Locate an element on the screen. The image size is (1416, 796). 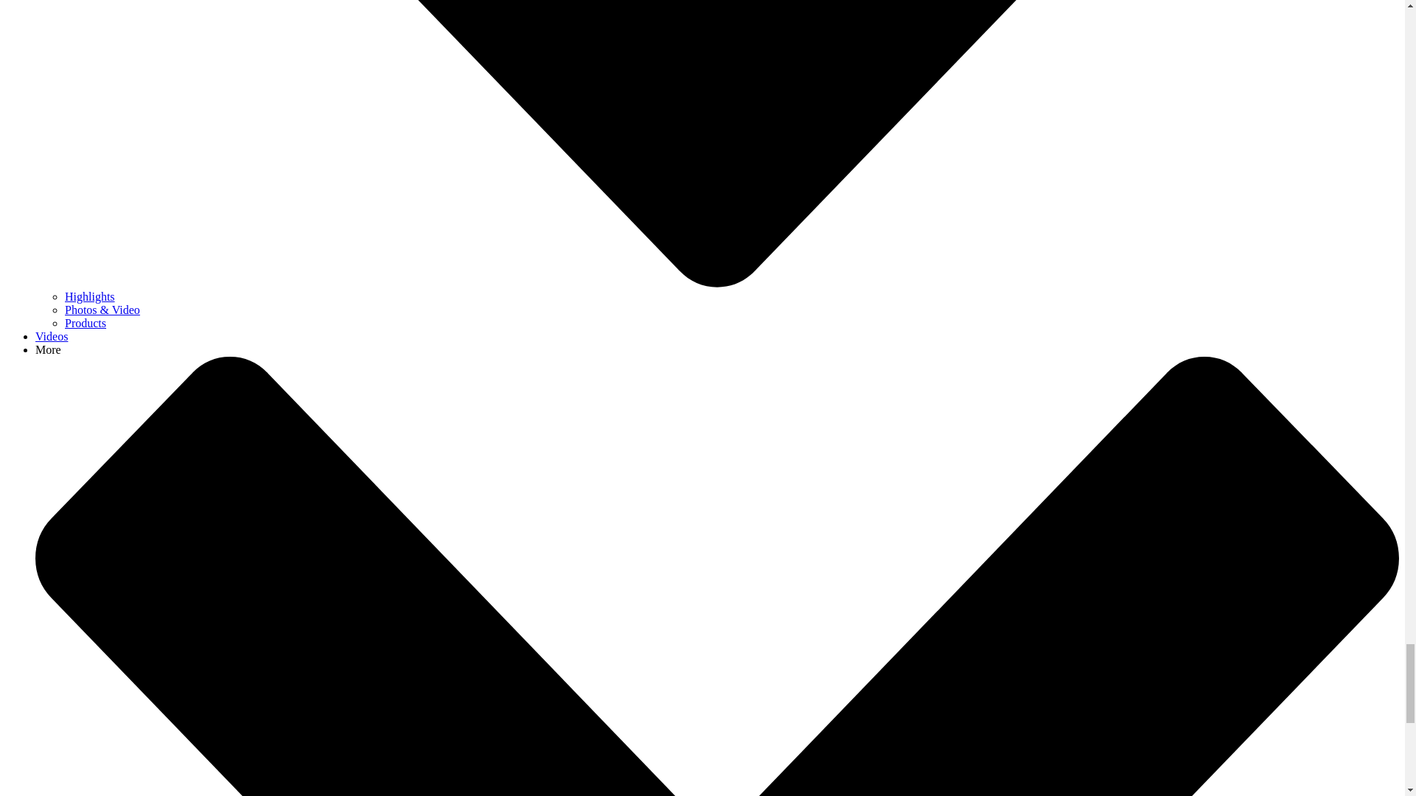
More is located at coordinates (48, 349).